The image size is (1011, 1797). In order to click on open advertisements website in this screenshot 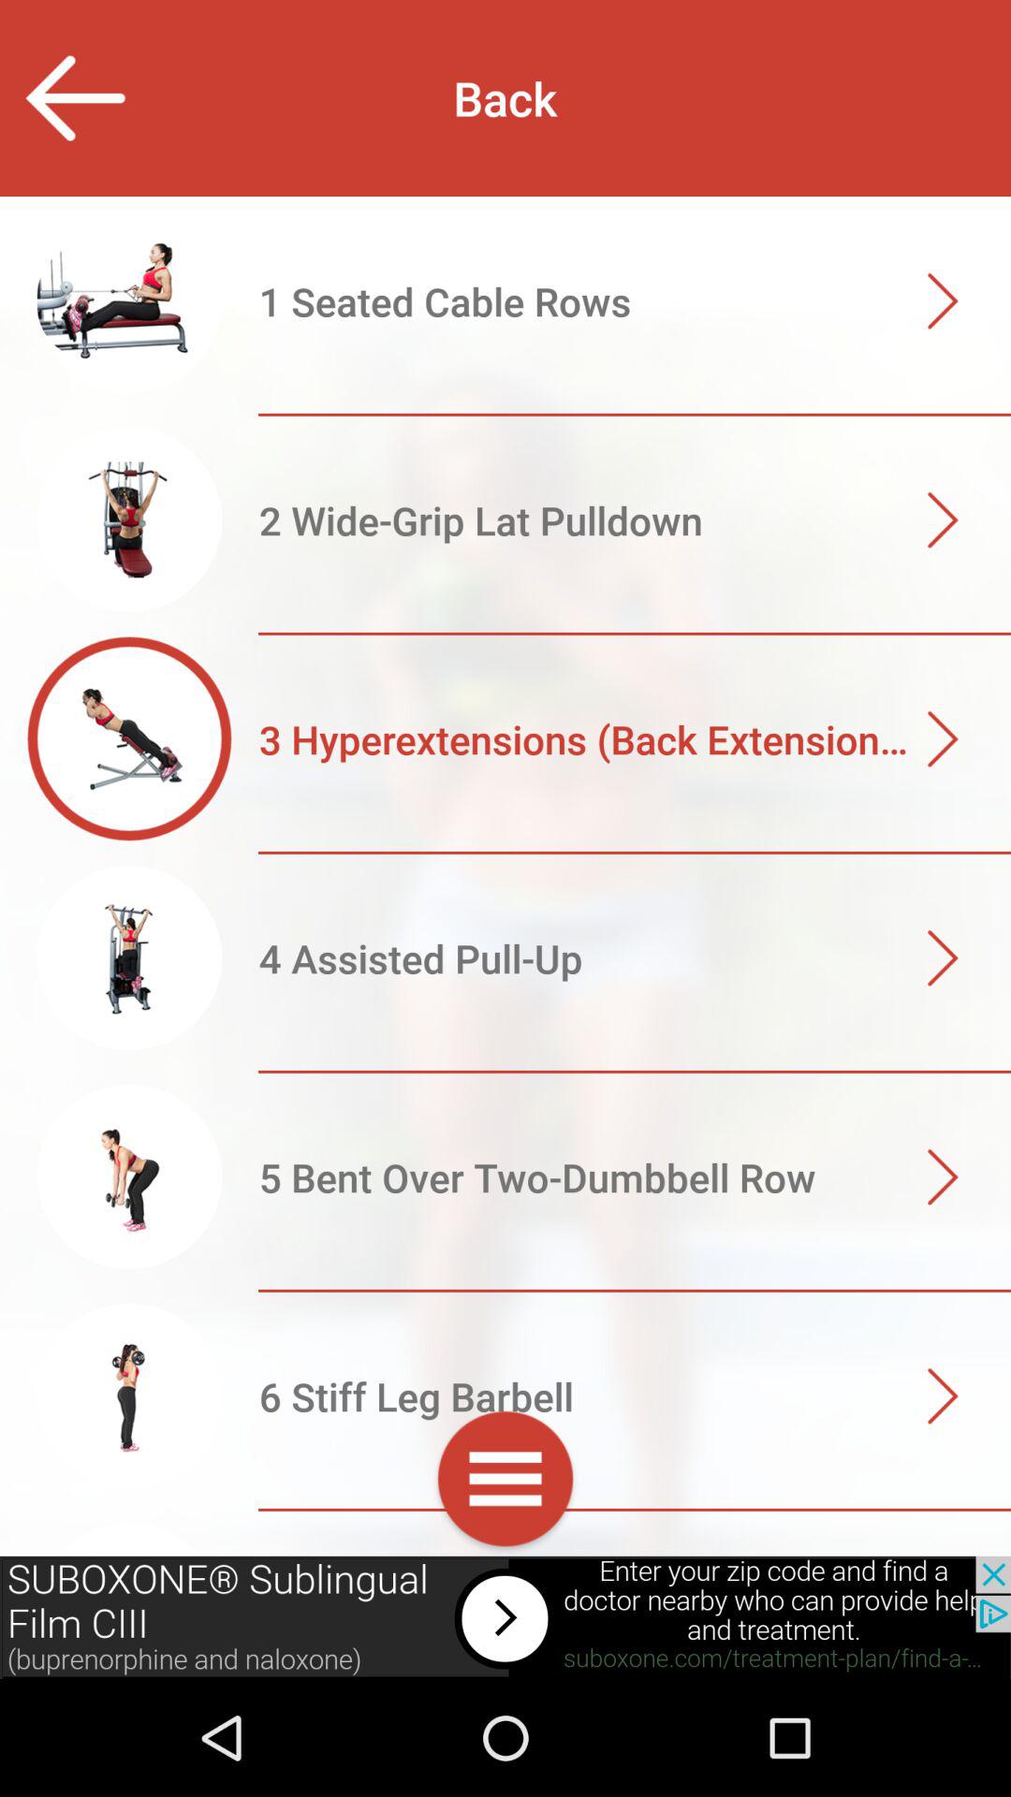, I will do `click(505, 1617)`.